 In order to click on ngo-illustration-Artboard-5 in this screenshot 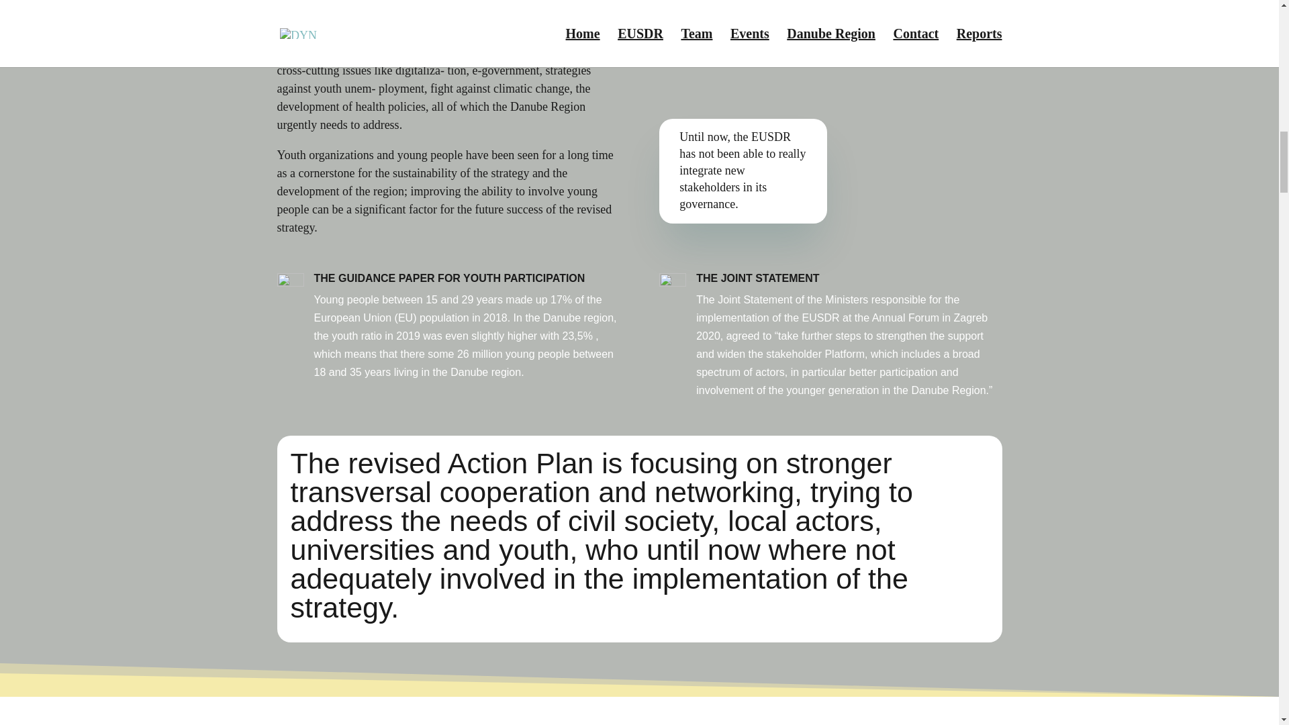, I will do `click(855, 101)`.